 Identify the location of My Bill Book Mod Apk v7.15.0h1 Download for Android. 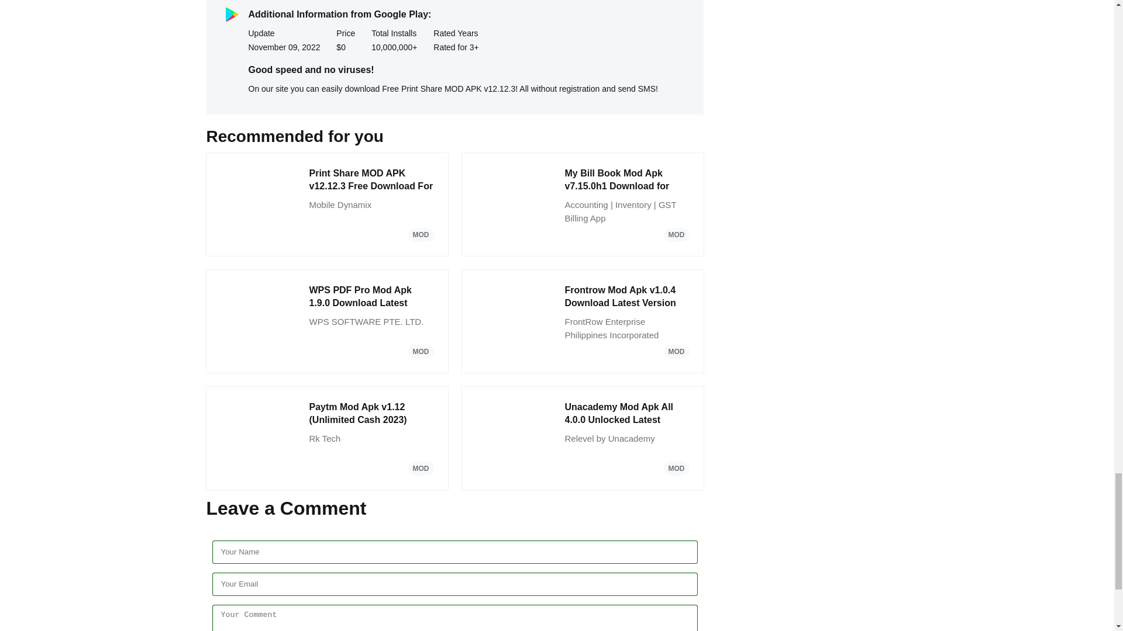
(627, 180).